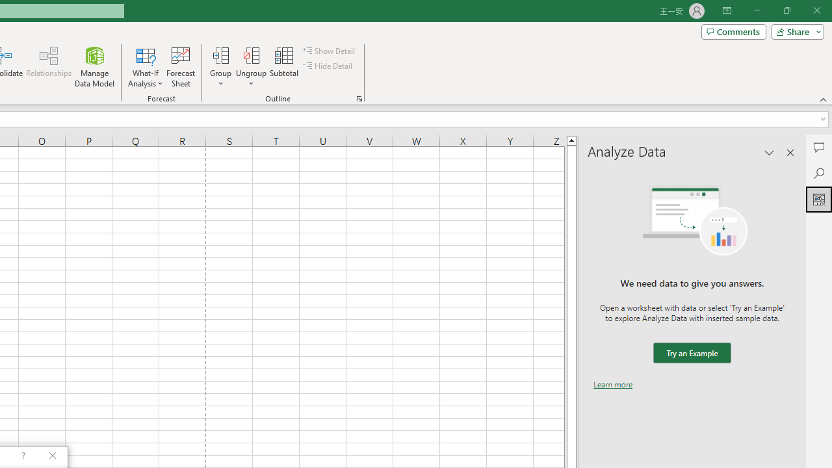  Describe the element at coordinates (220, 66) in the screenshot. I see `Group...` at that location.